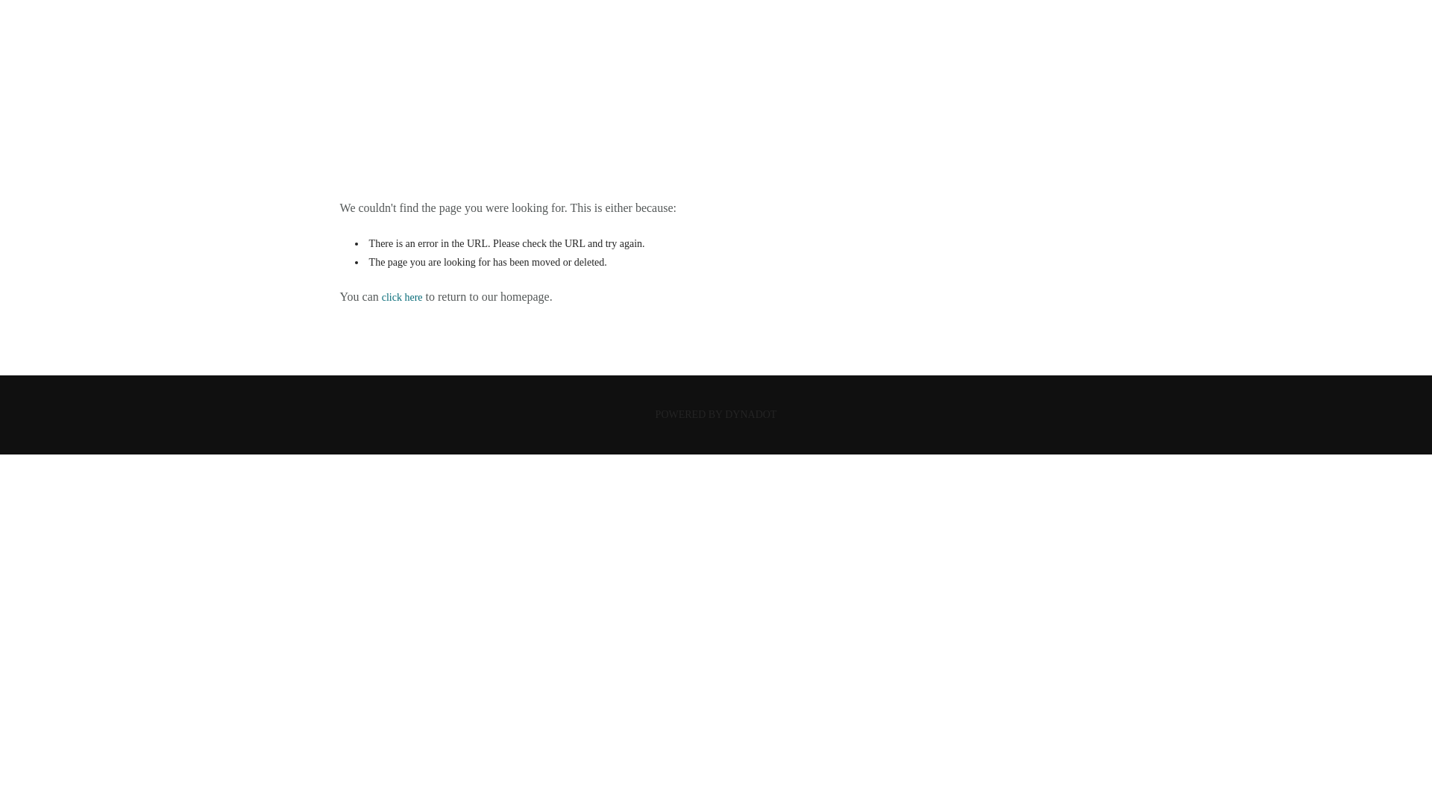 The width and height of the screenshot is (1432, 806). I want to click on POWERED BY DYNADOT, so click(716, 413).